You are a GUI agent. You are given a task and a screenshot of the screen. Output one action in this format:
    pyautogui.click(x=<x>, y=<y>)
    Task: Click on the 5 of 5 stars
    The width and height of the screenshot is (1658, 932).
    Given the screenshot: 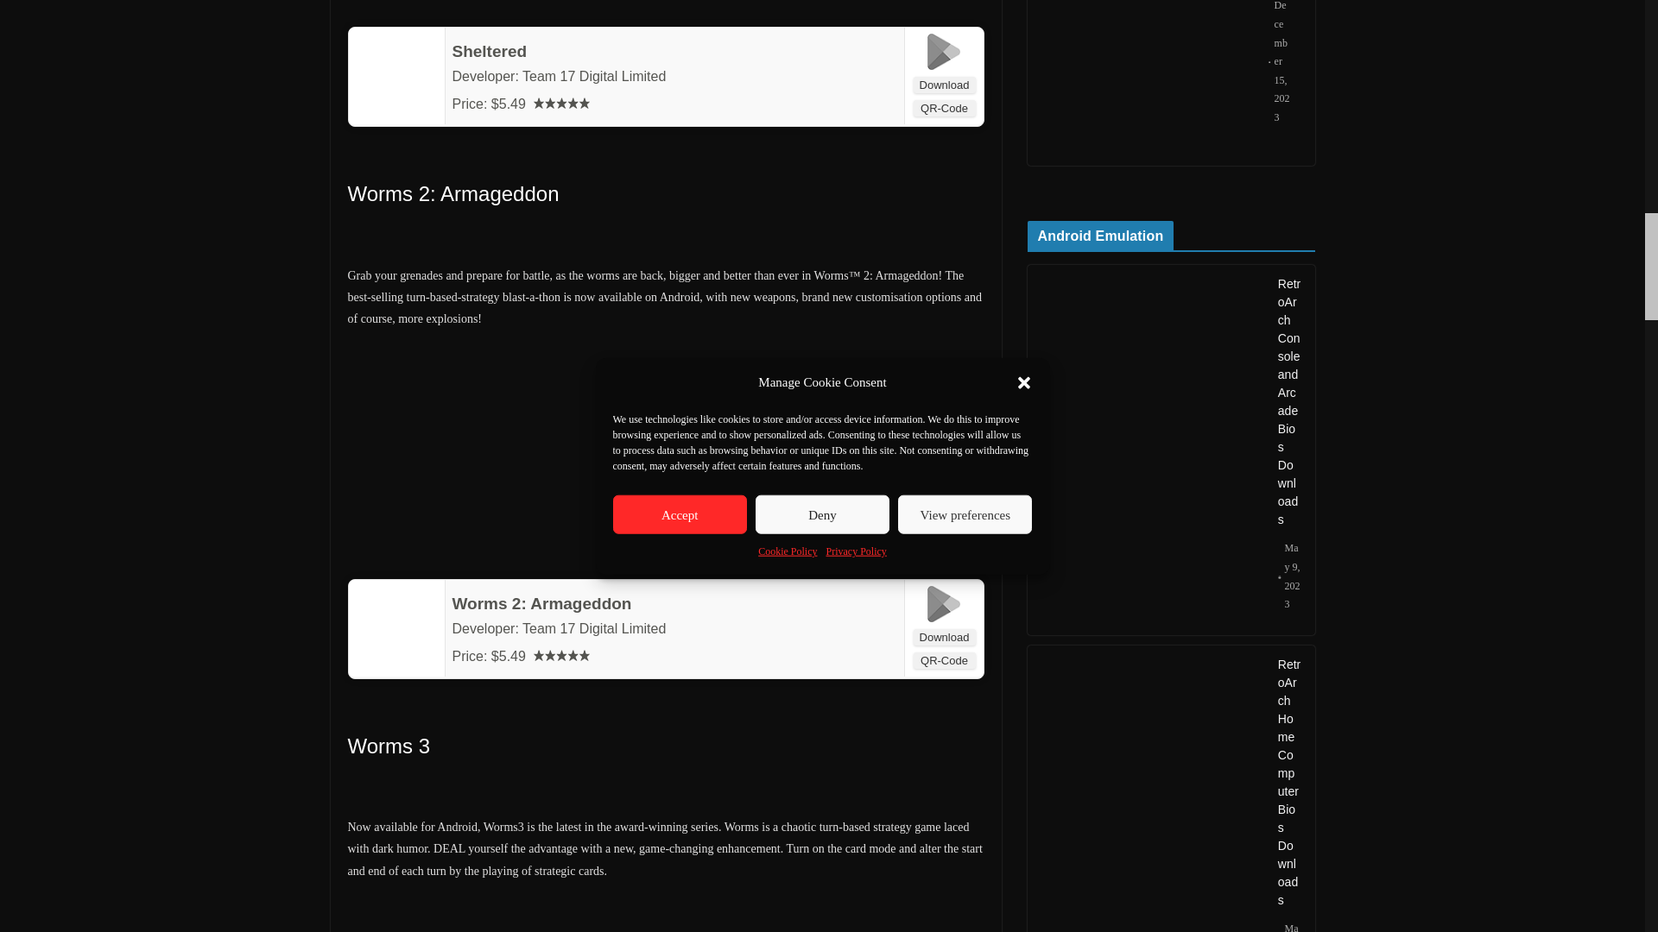 What is the action you would take?
    pyautogui.click(x=561, y=104)
    